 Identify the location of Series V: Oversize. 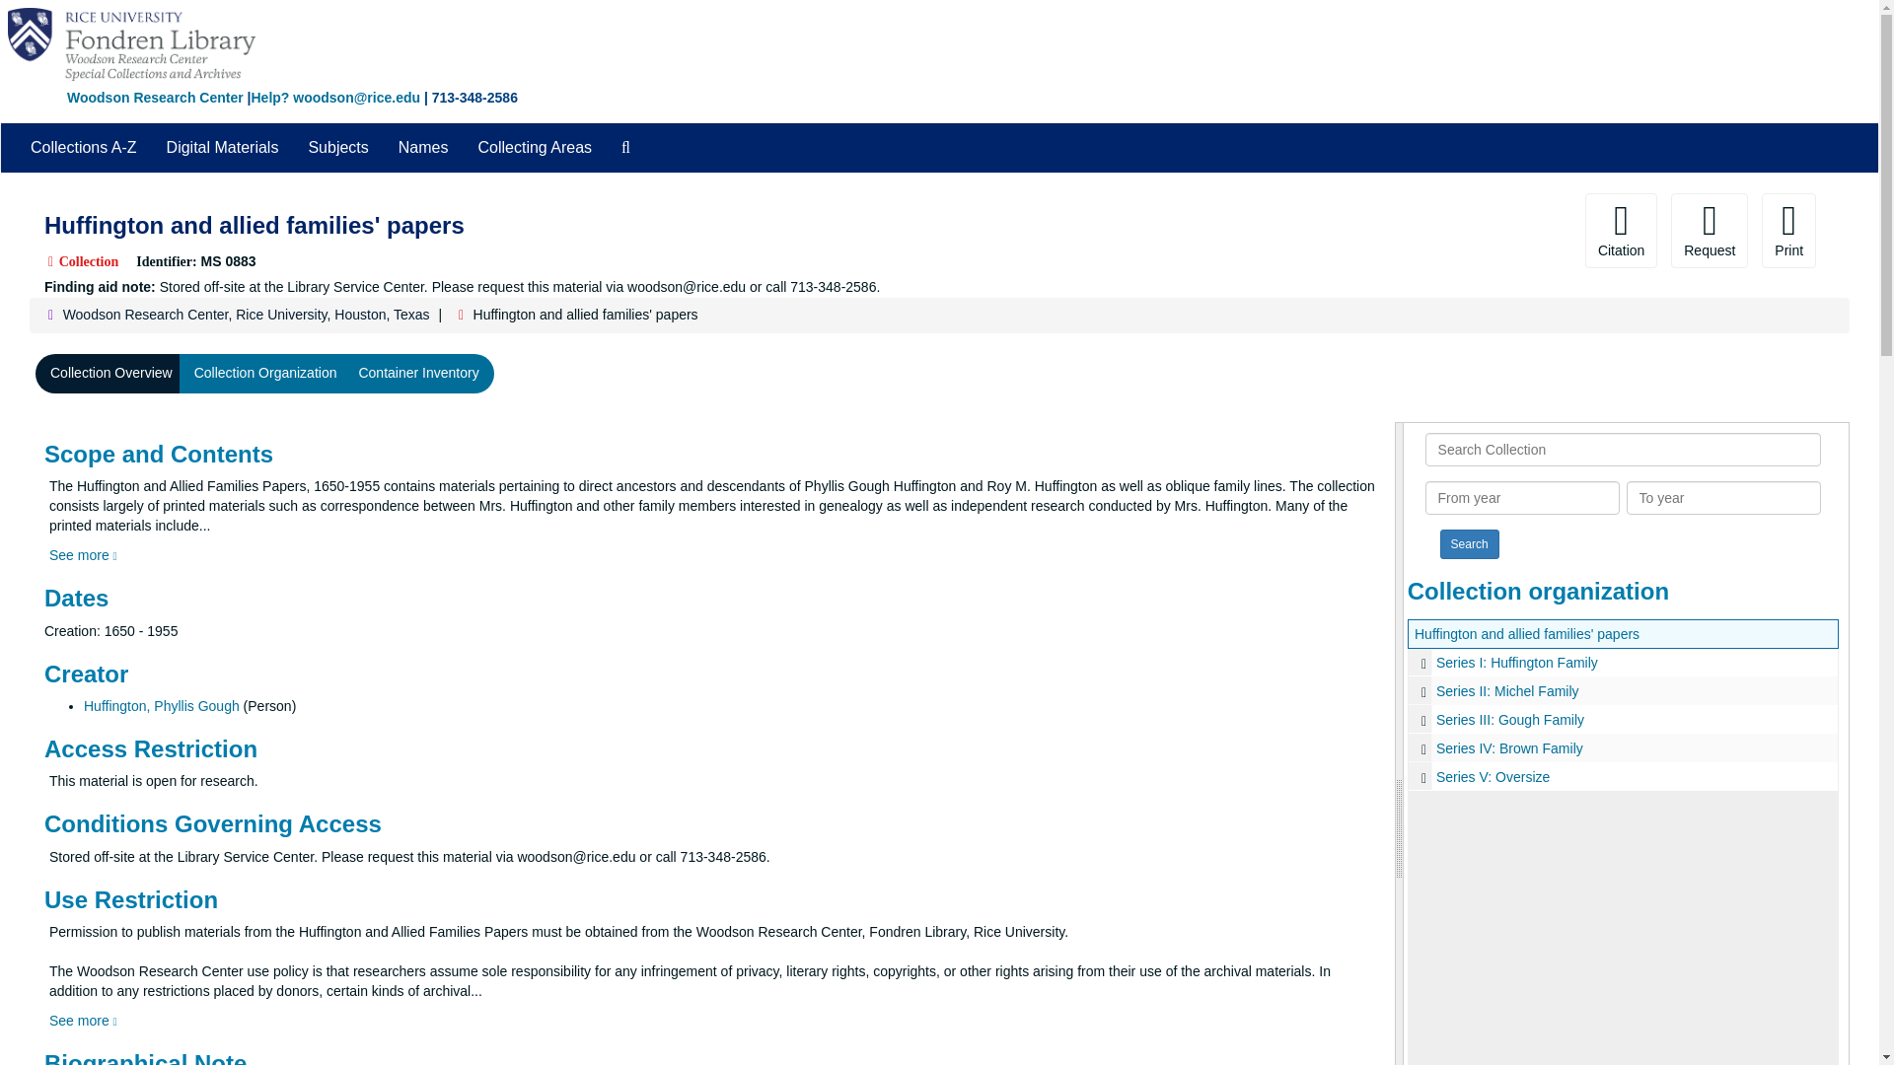
(1623, 777).